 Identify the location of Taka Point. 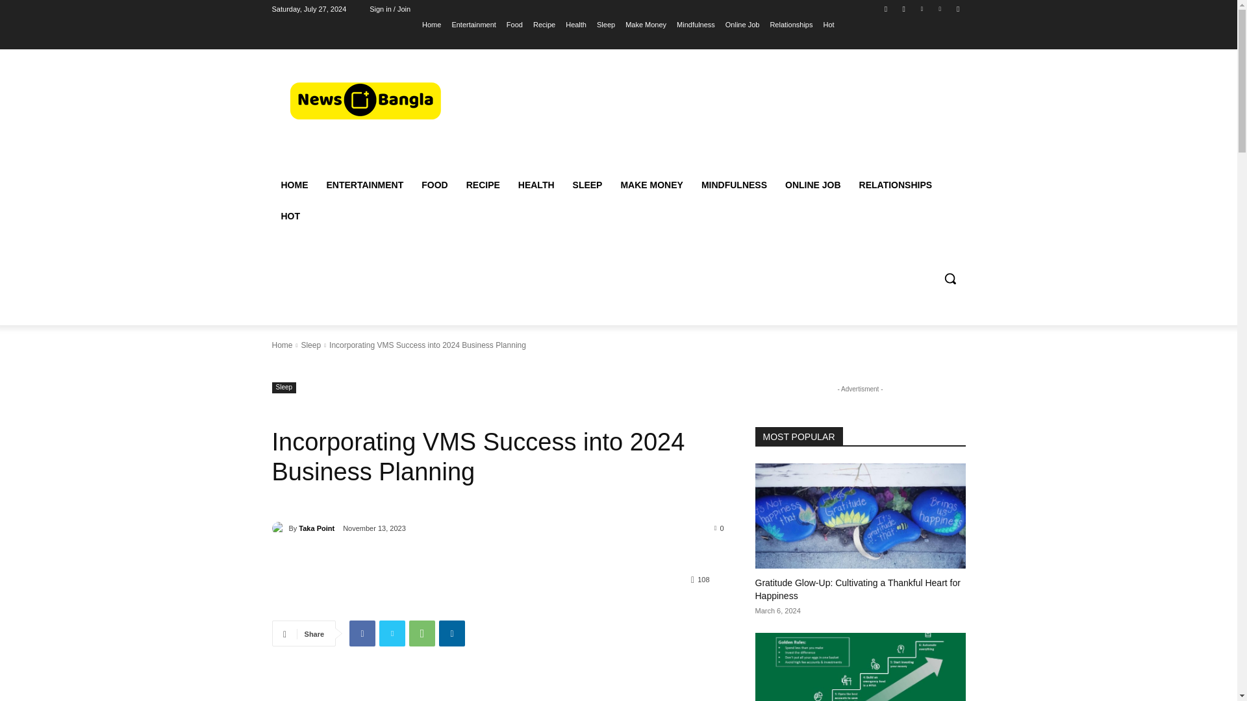
(279, 528).